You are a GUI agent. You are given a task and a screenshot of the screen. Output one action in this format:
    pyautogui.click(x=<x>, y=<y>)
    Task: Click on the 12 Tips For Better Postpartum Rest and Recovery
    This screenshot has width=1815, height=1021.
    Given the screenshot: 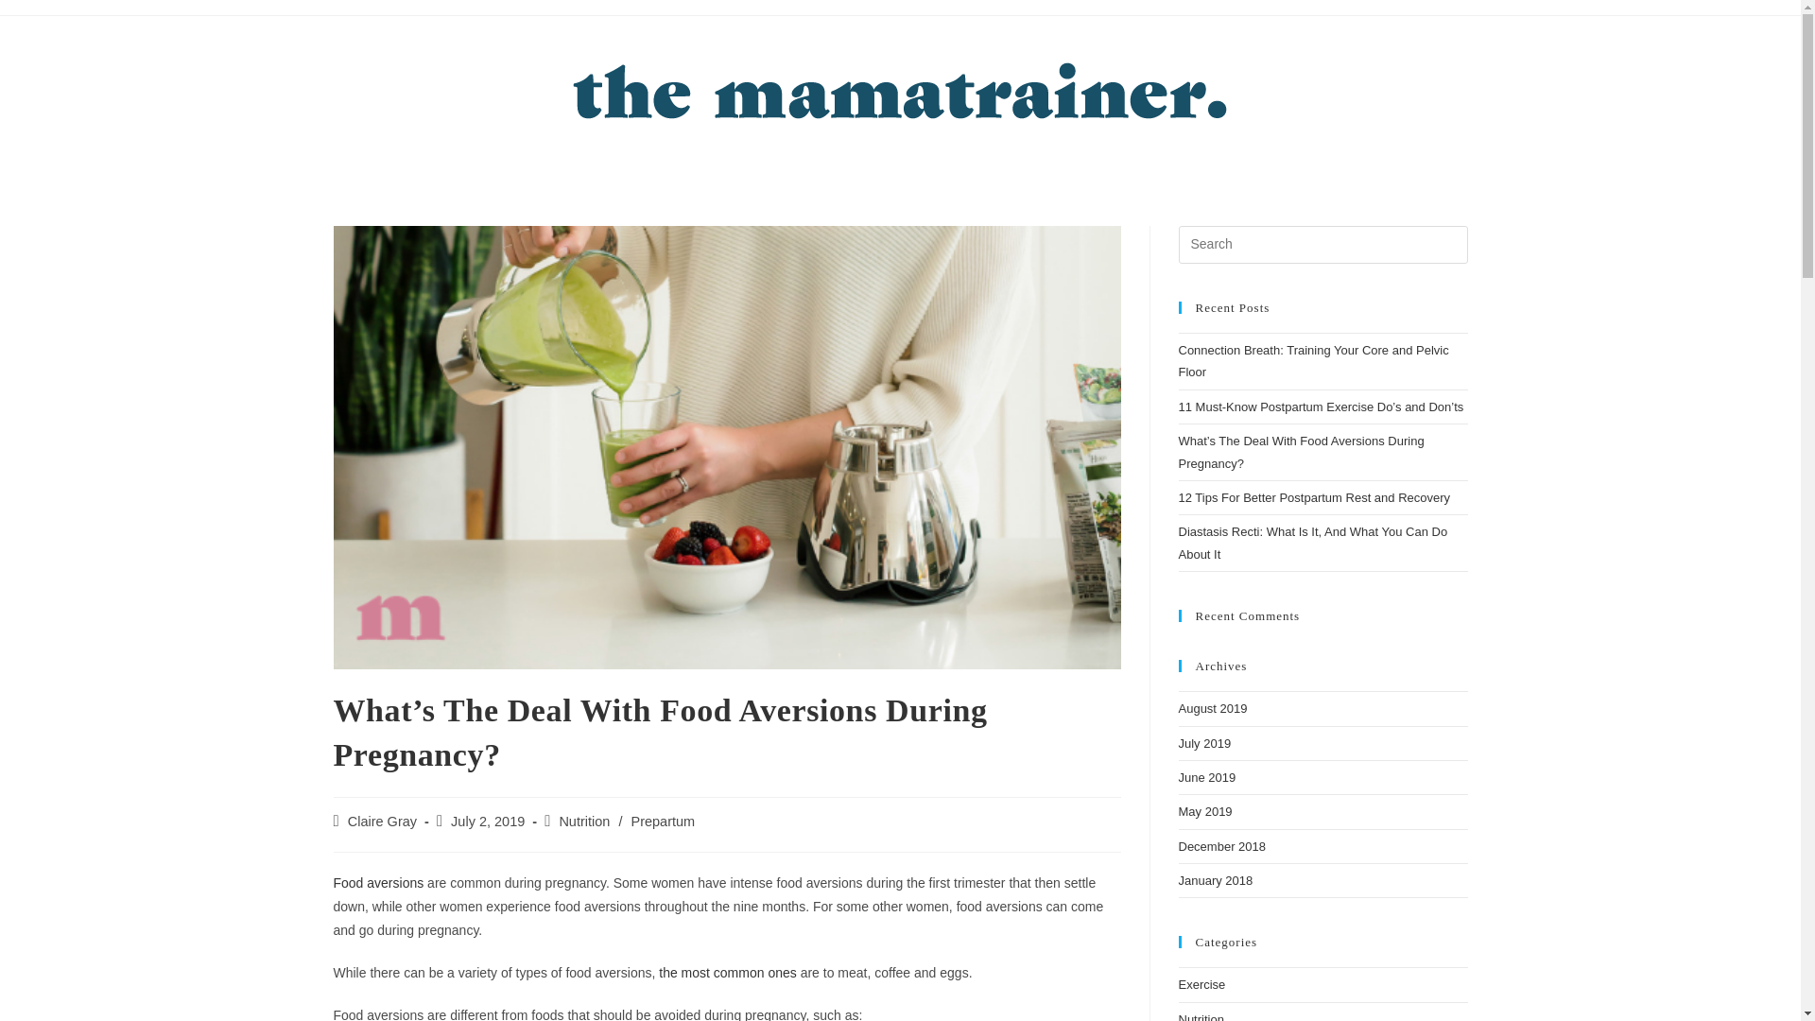 What is the action you would take?
    pyautogui.click(x=1314, y=497)
    